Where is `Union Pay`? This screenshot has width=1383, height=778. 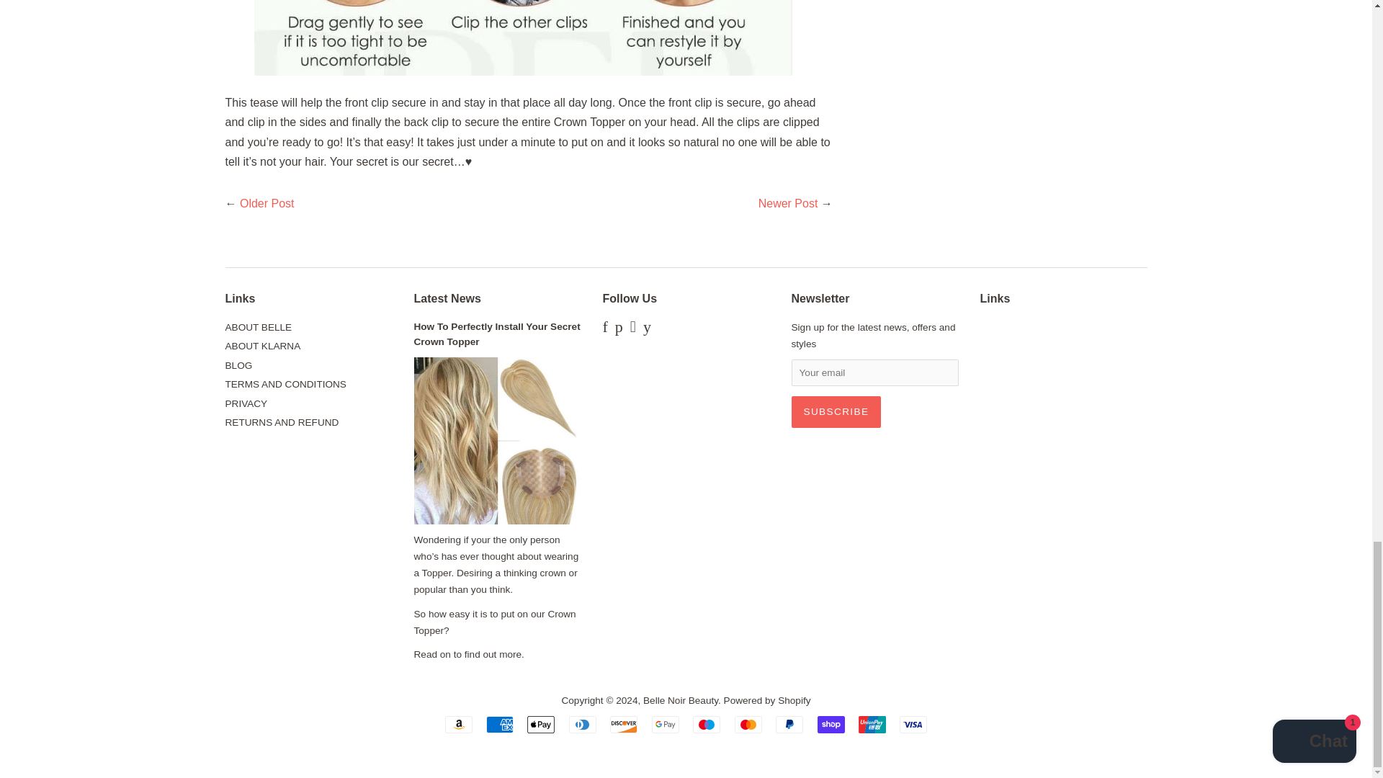 Union Pay is located at coordinates (872, 725).